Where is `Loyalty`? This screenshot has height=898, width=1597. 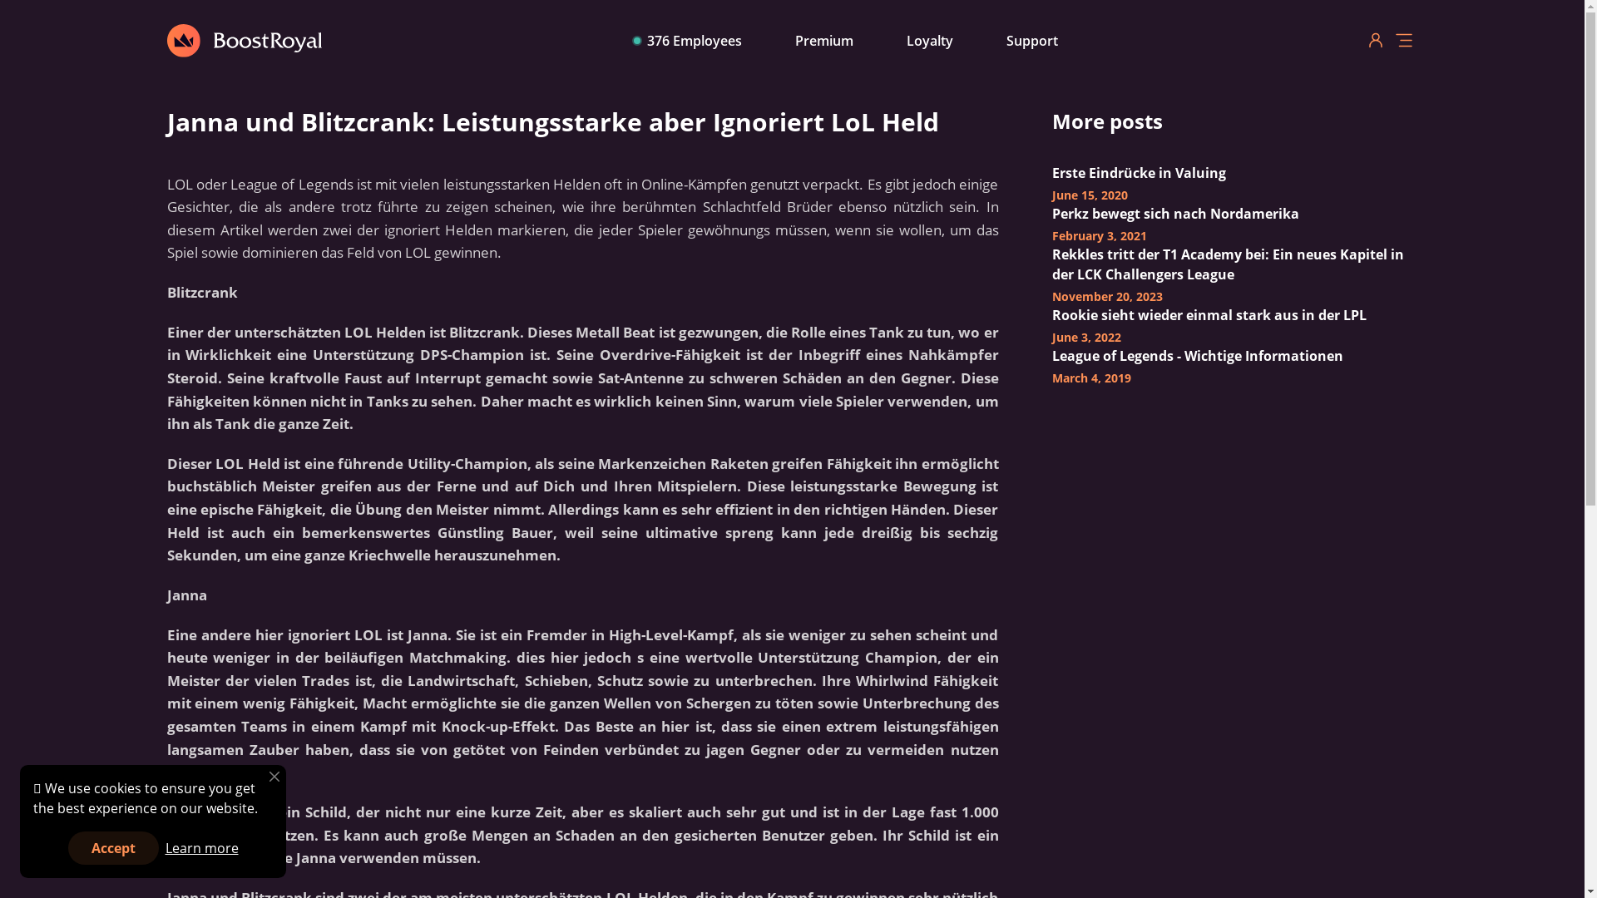 Loyalty is located at coordinates (930, 40).